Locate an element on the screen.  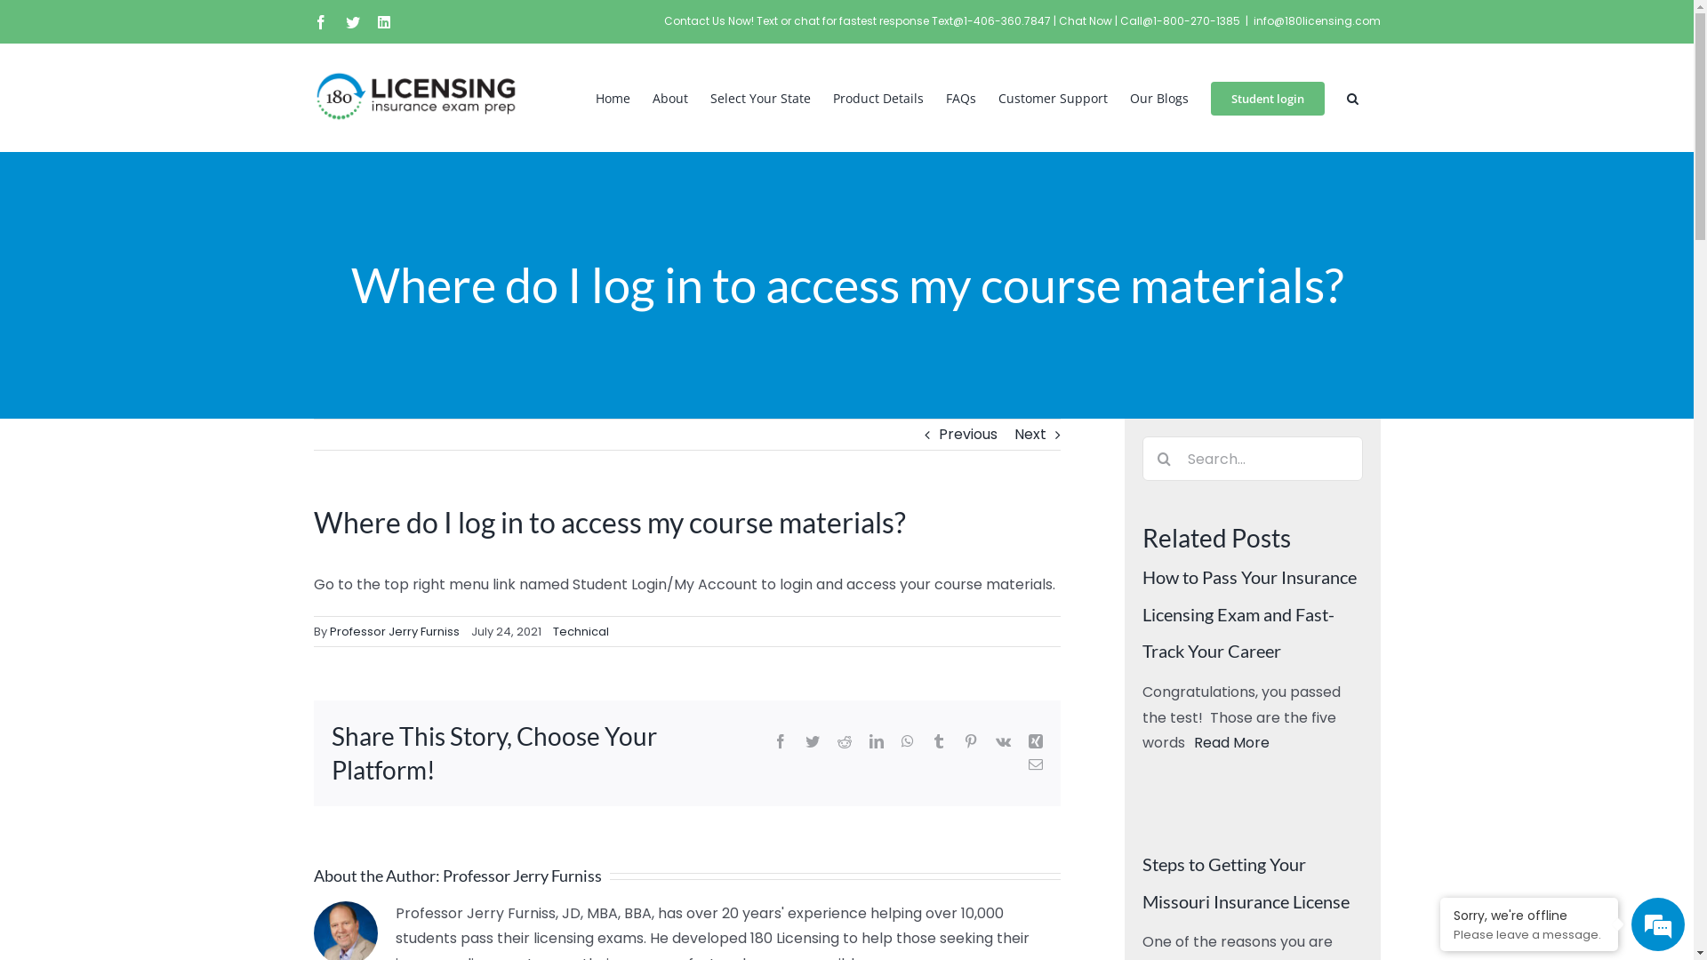
Reddit is located at coordinates (845, 741).